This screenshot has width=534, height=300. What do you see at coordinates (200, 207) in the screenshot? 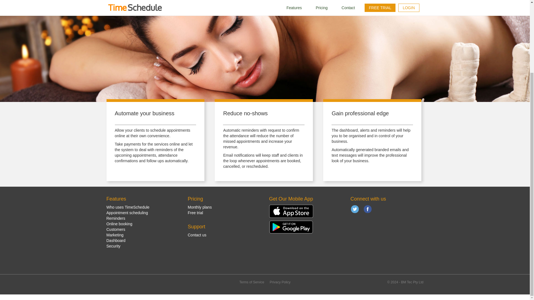
I see `Monthly plans` at bounding box center [200, 207].